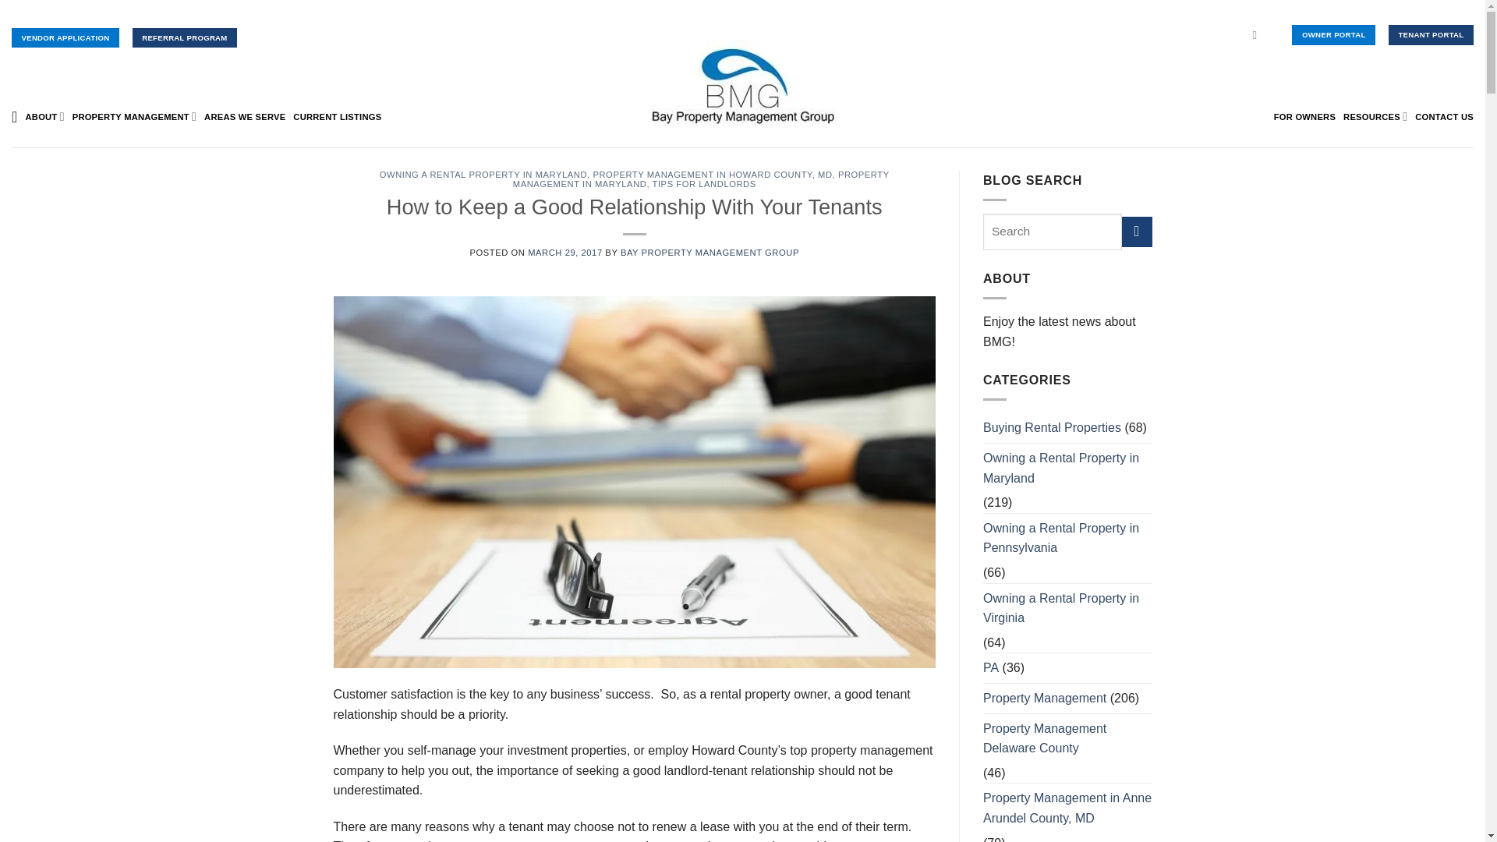  What do you see at coordinates (713, 175) in the screenshot?
I see `PROPERTY MANAGEMENT IN HOWARD COUNTY, MD` at bounding box center [713, 175].